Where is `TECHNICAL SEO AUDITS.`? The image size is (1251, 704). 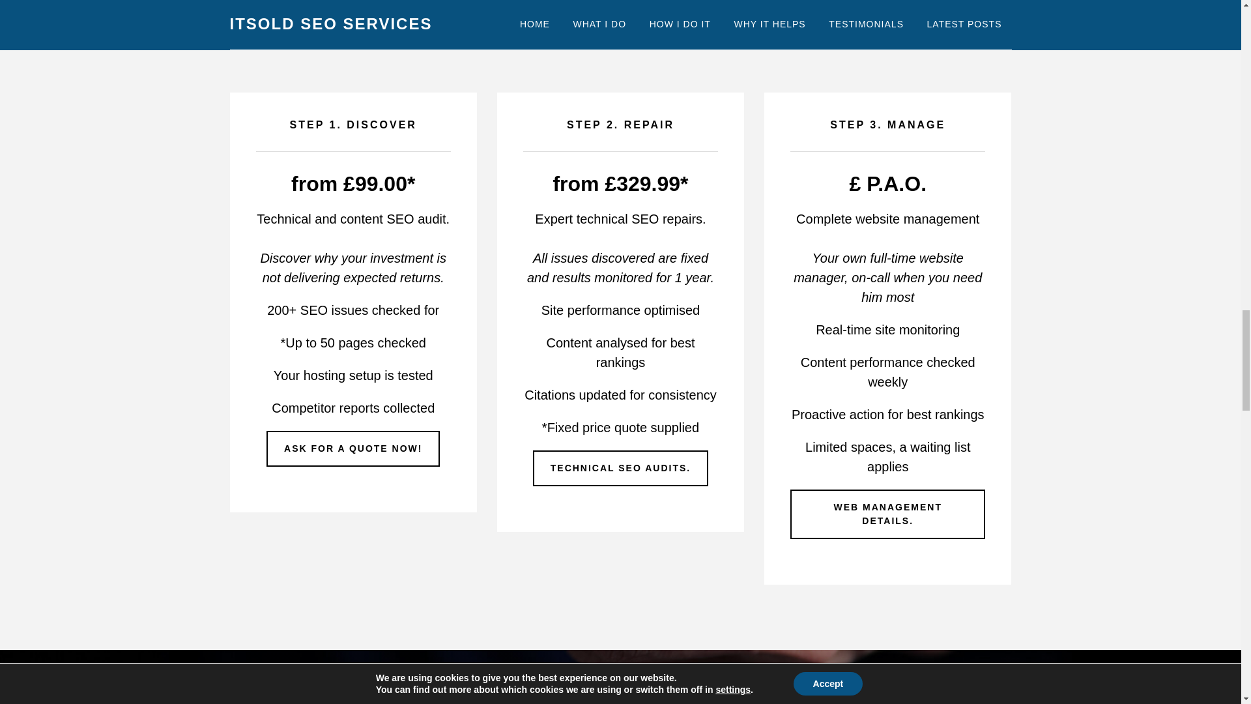
TECHNICAL SEO AUDITS. is located at coordinates (620, 468).